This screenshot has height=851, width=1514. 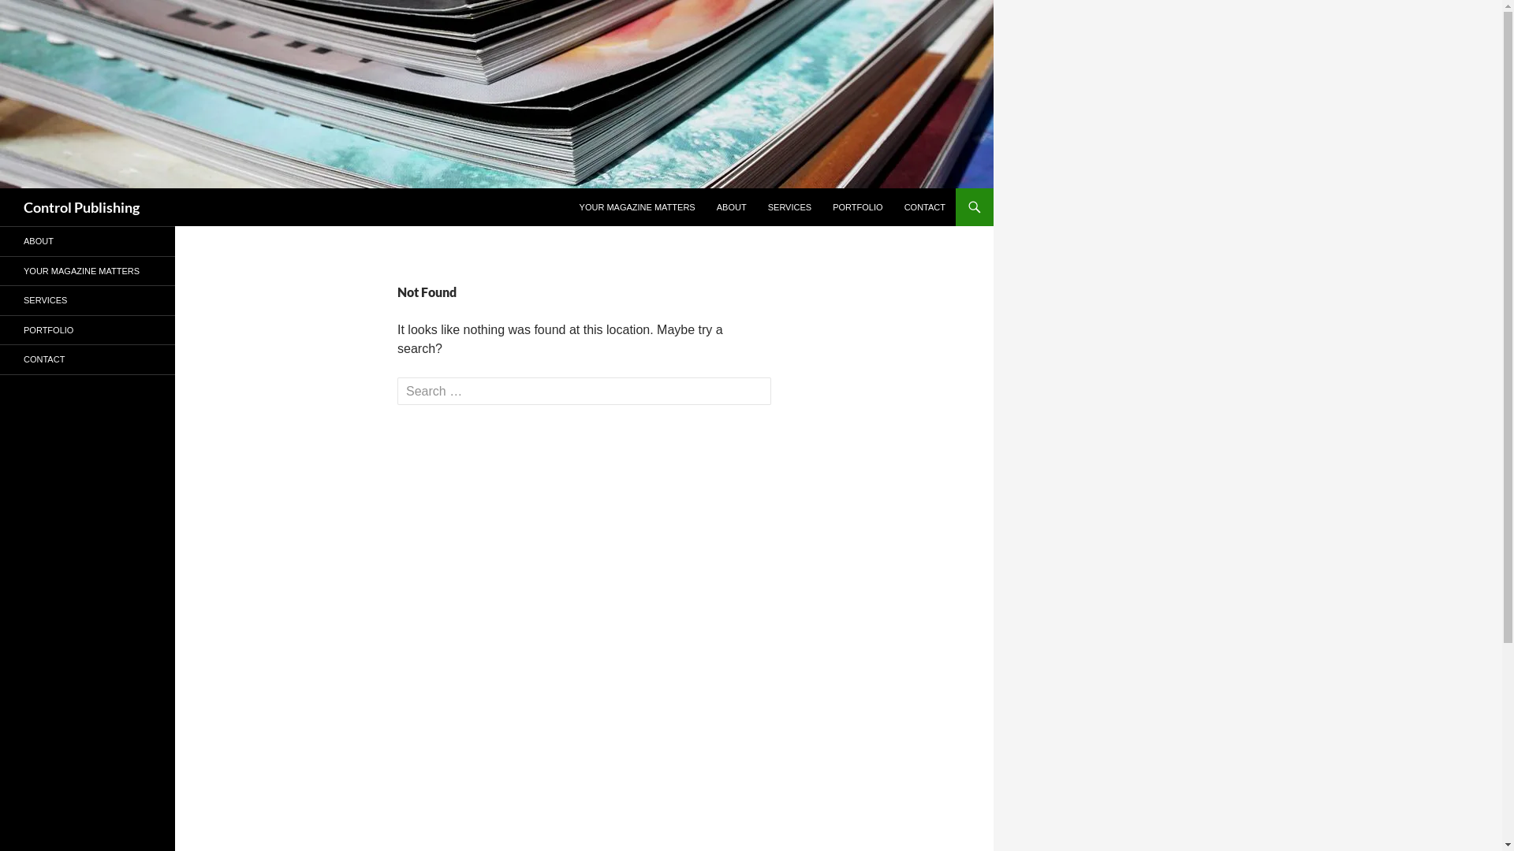 What do you see at coordinates (579, 188) in the screenshot?
I see `SKIP TO CONTENT` at bounding box center [579, 188].